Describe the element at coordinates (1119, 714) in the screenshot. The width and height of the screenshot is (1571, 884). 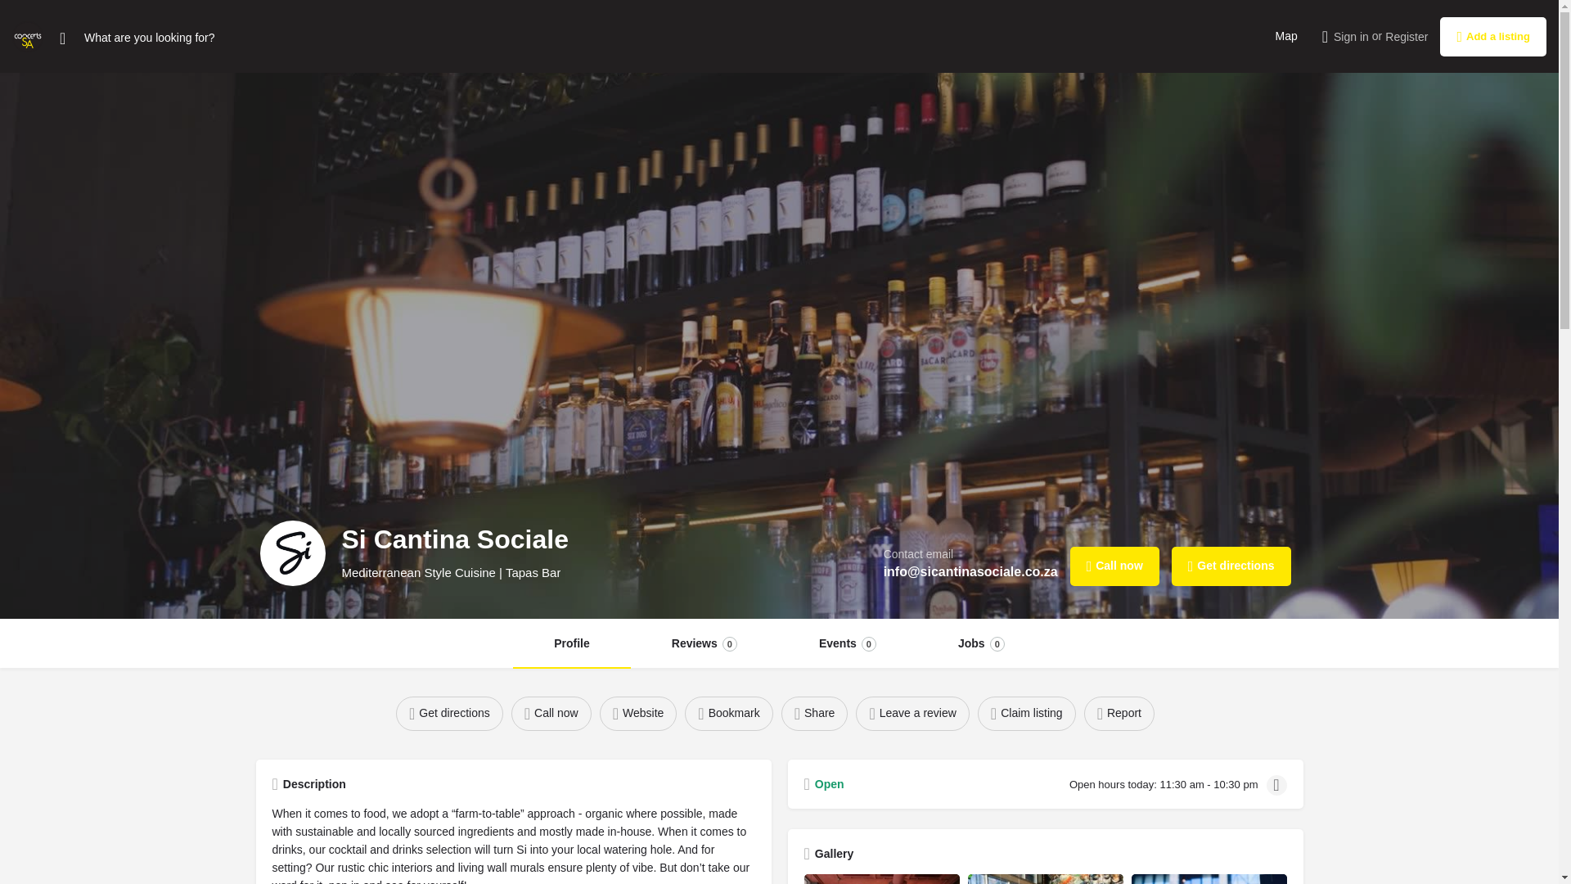
I see `Get directions` at that location.